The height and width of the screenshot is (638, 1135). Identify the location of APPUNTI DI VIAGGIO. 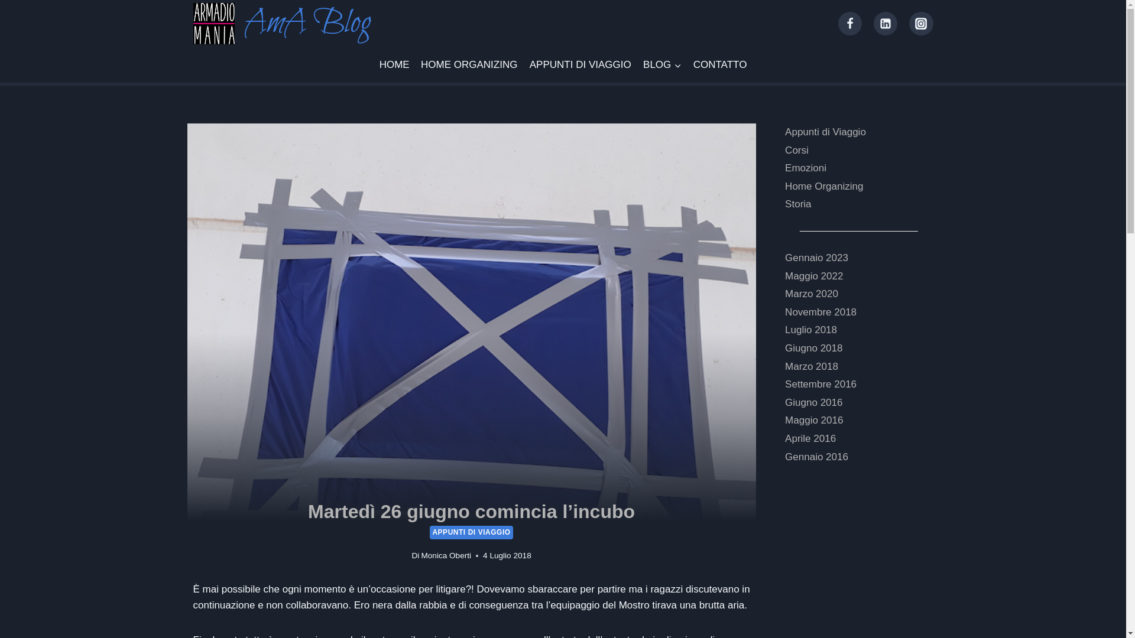
(471, 532).